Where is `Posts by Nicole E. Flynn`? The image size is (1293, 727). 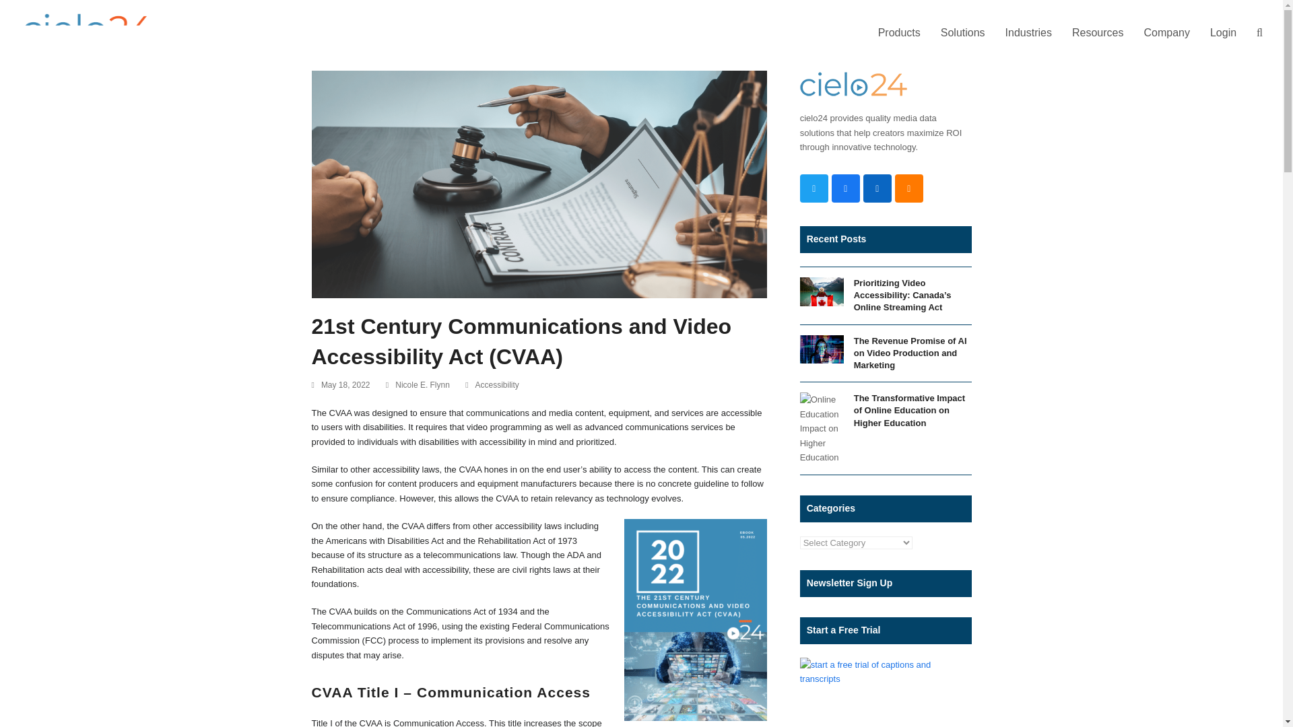
Posts by Nicole E. Flynn is located at coordinates (423, 384).